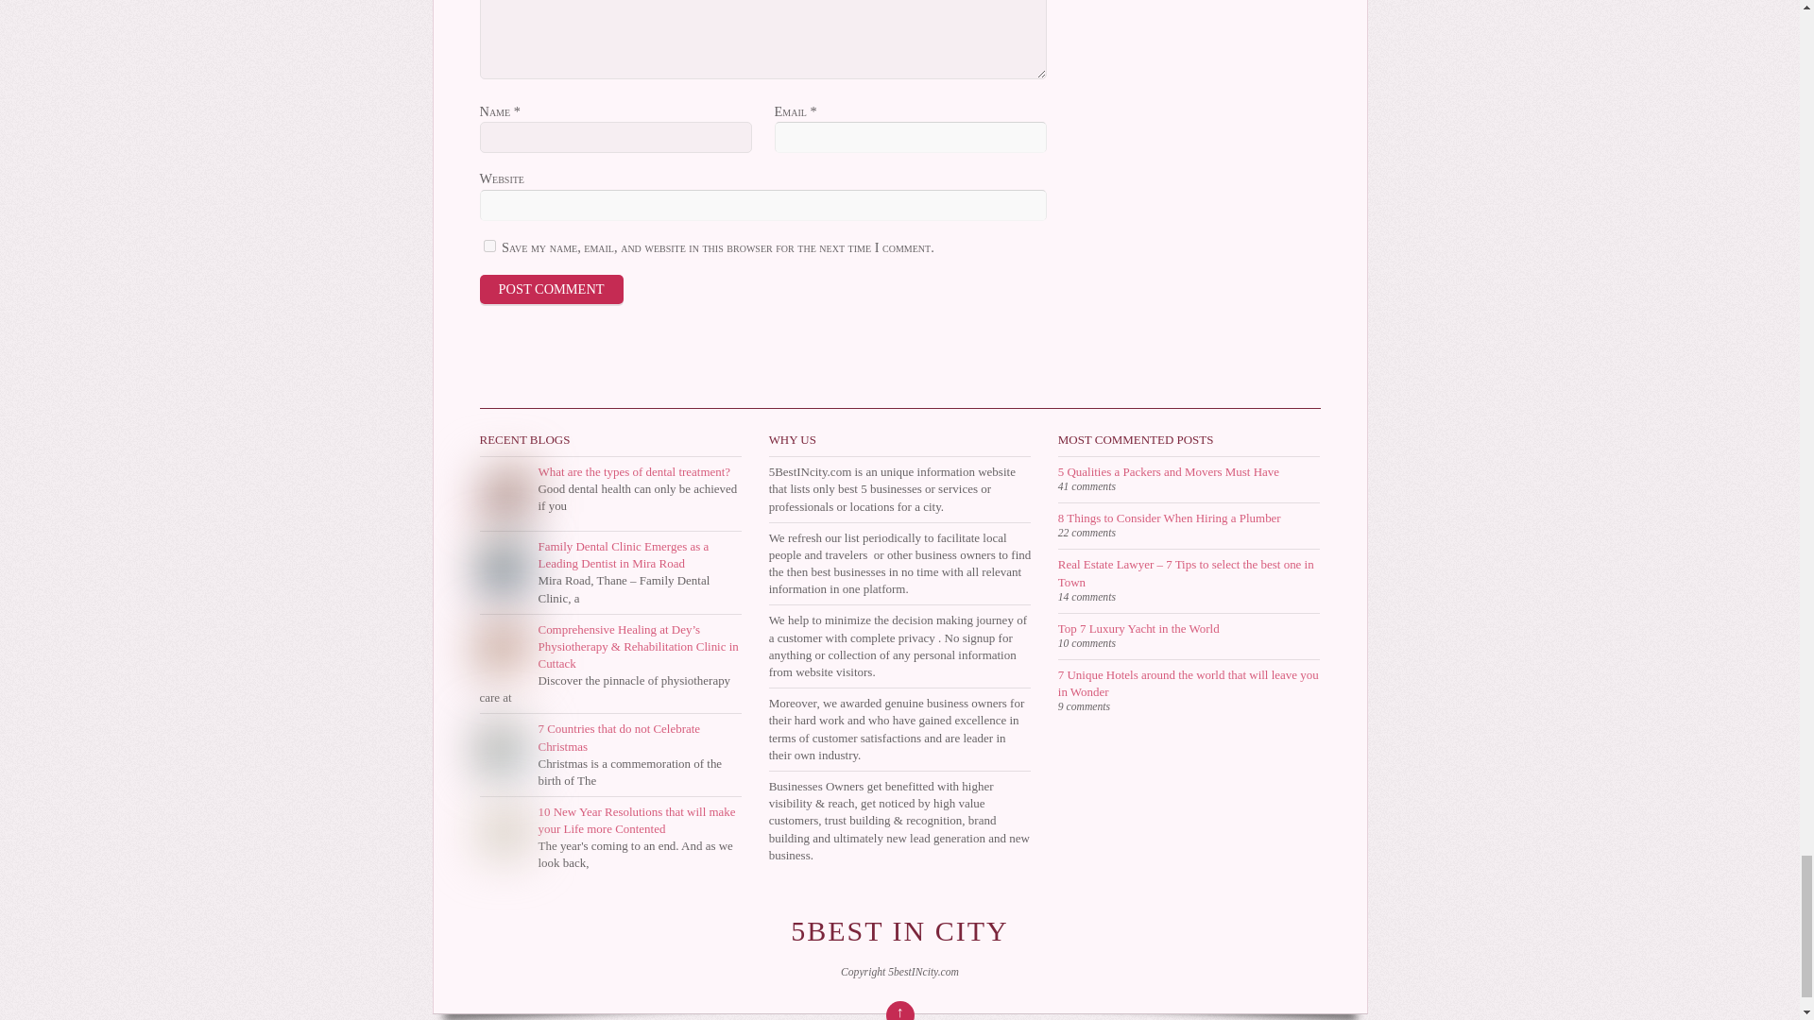 Image resolution: width=1814 pixels, height=1020 pixels. I want to click on yes, so click(489, 246).